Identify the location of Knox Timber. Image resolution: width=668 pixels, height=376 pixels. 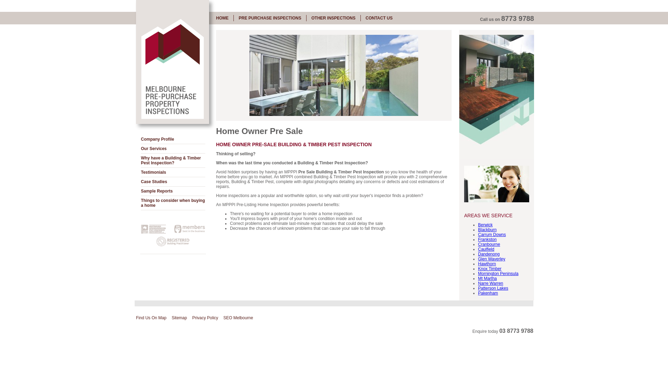
(490, 269).